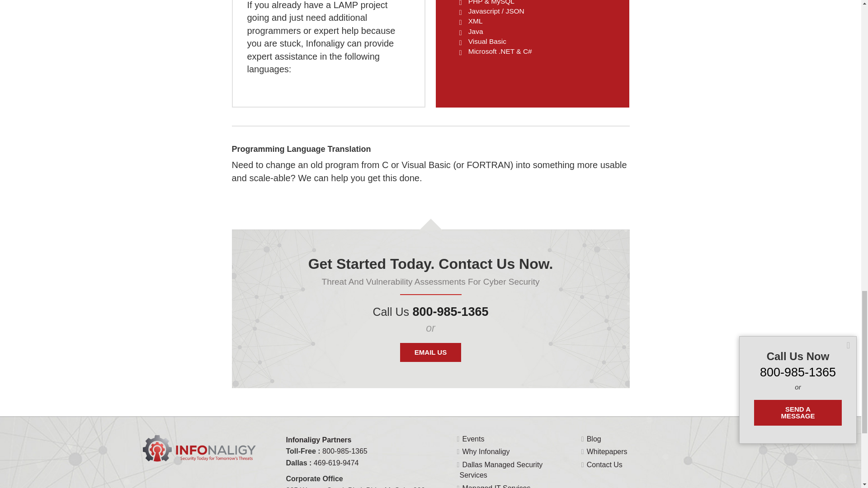 The height and width of the screenshot is (488, 868). I want to click on 469-619-9474, so click(336, 463).